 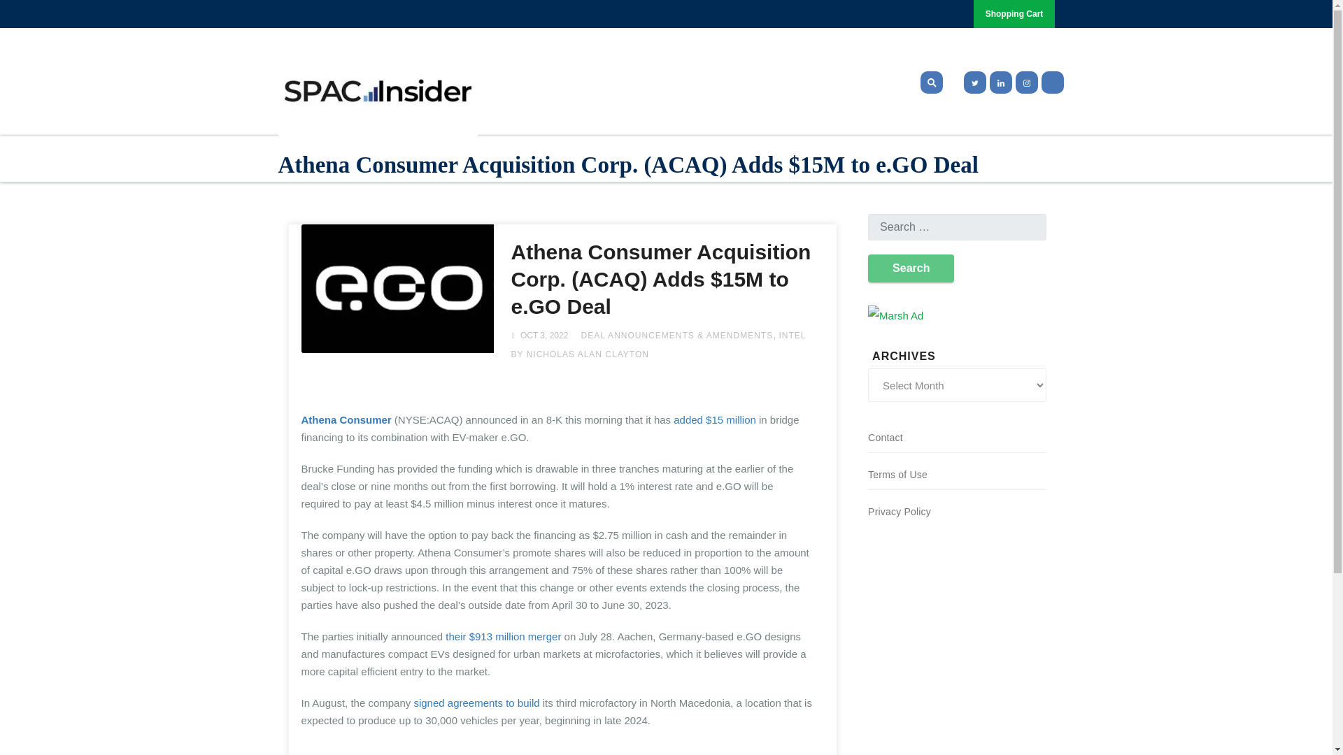 What do you see at coordinates (899, 511) in the screenshot?
I see `Privacy Policy` at bounding box center [899, 511].